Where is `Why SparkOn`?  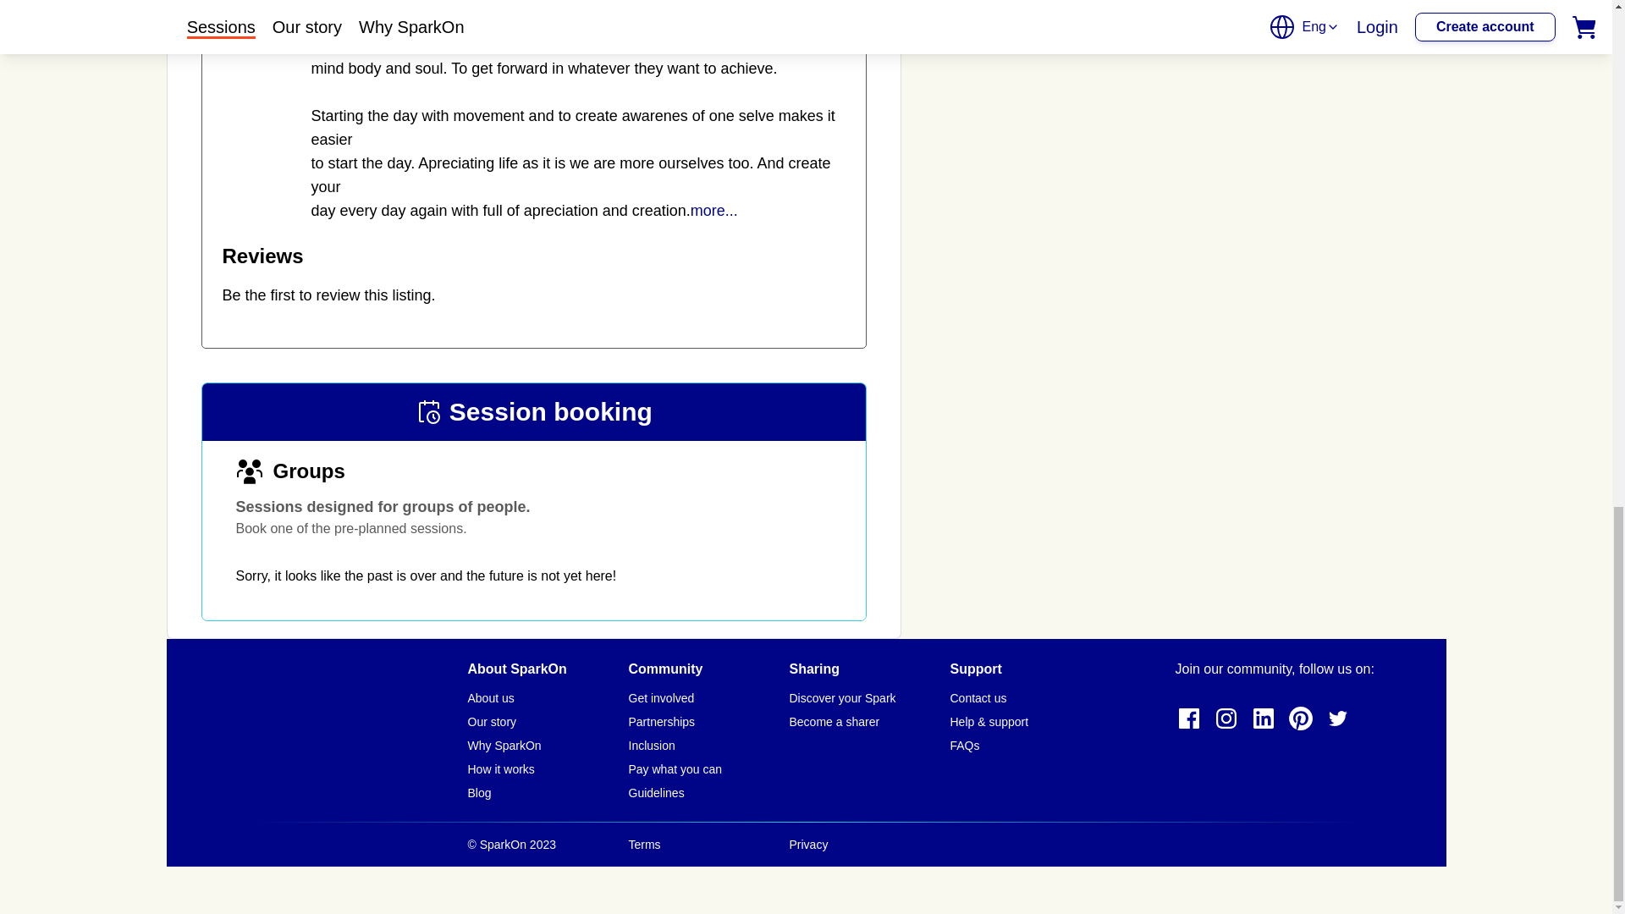
Why SparkOn is located at coordinates (504, 746).